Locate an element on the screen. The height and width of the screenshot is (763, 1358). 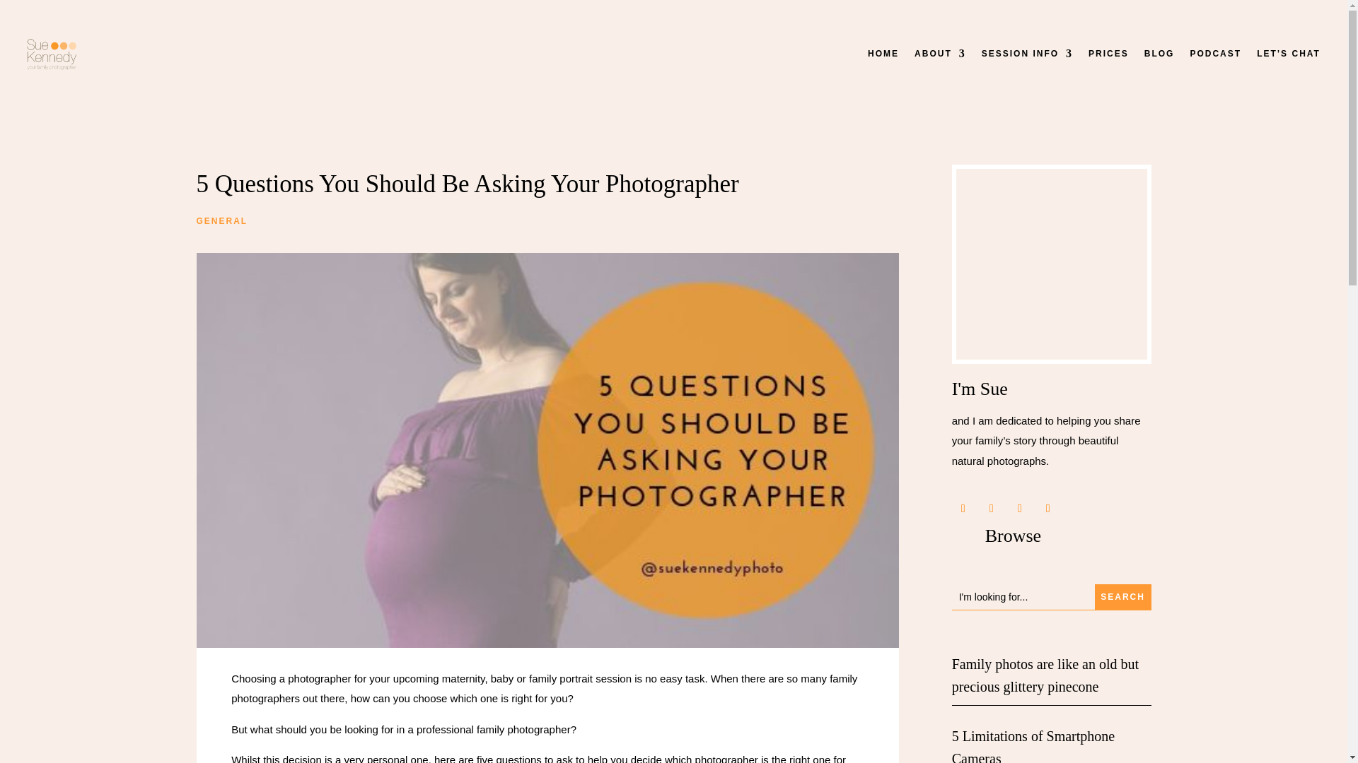
SESSION INFO is located at coordinates (1027, 54).